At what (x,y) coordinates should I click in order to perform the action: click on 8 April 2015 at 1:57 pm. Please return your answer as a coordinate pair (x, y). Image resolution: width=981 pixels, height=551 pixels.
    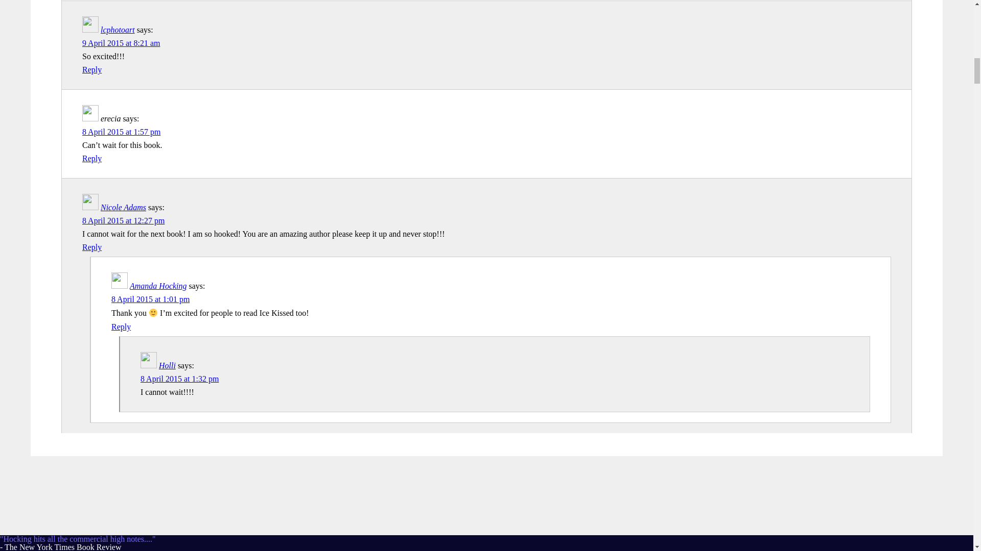
    Looking at the image, I should click on (122, 132).